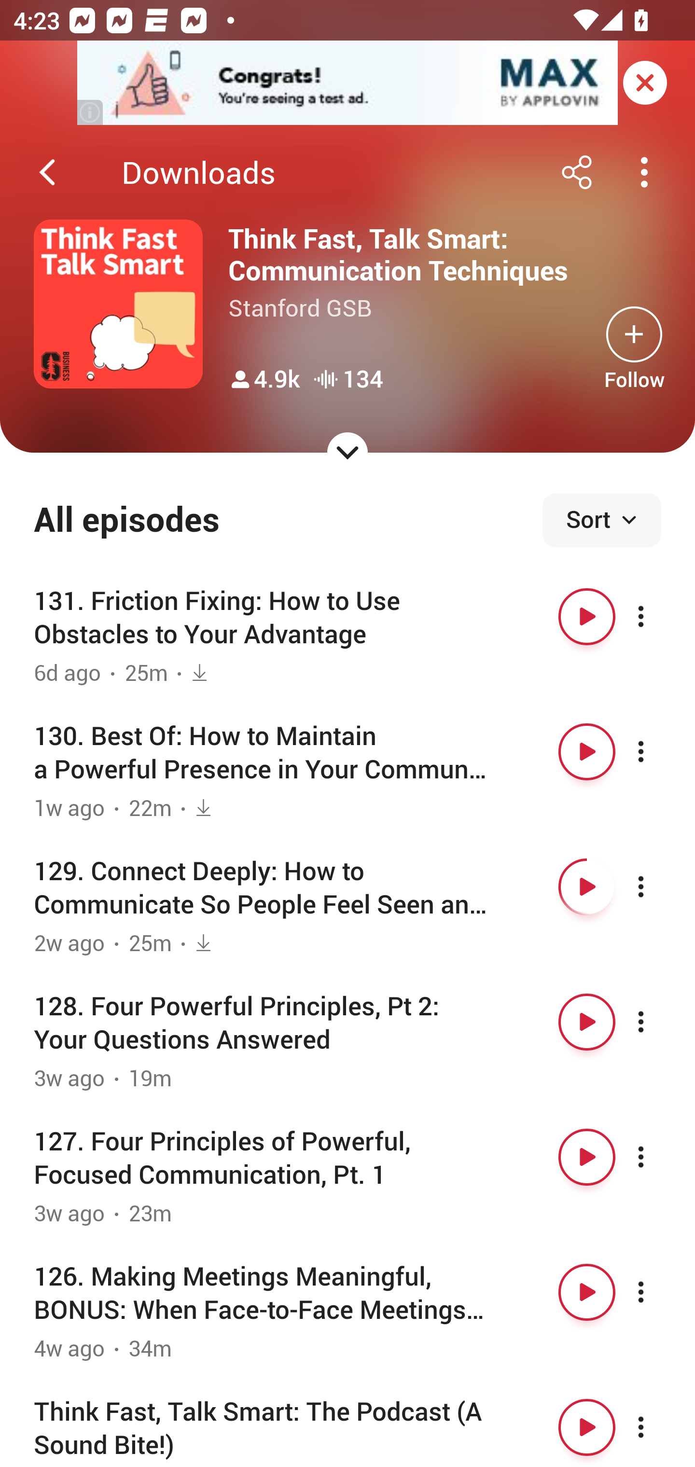 The width and height of the screenshot is (695, 1467). Describe the element at coordinates (657, 887) in the screenshot. I see `More options` at that location.